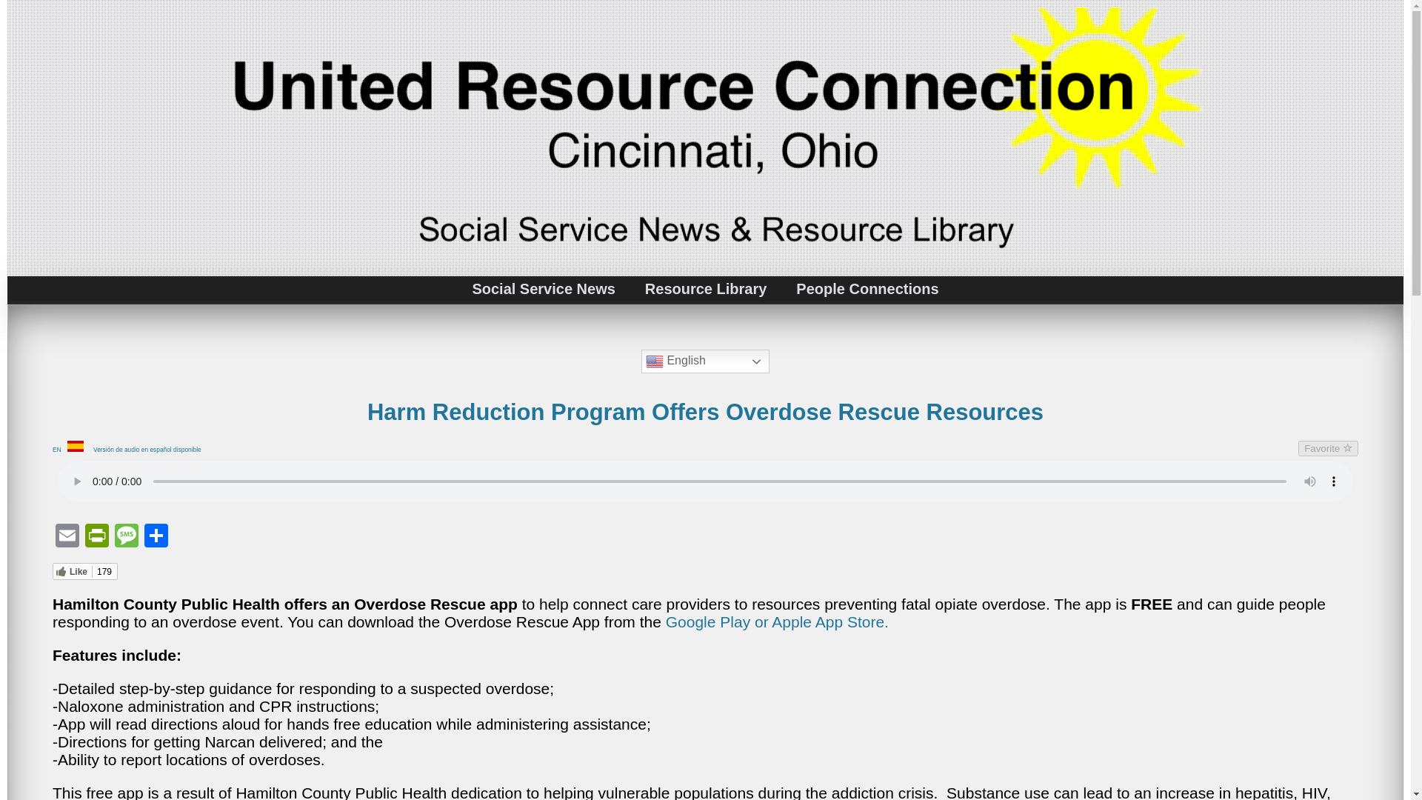  Describe the element at coordinates (156, 538) in the screenshot. I see `Share` at that location.